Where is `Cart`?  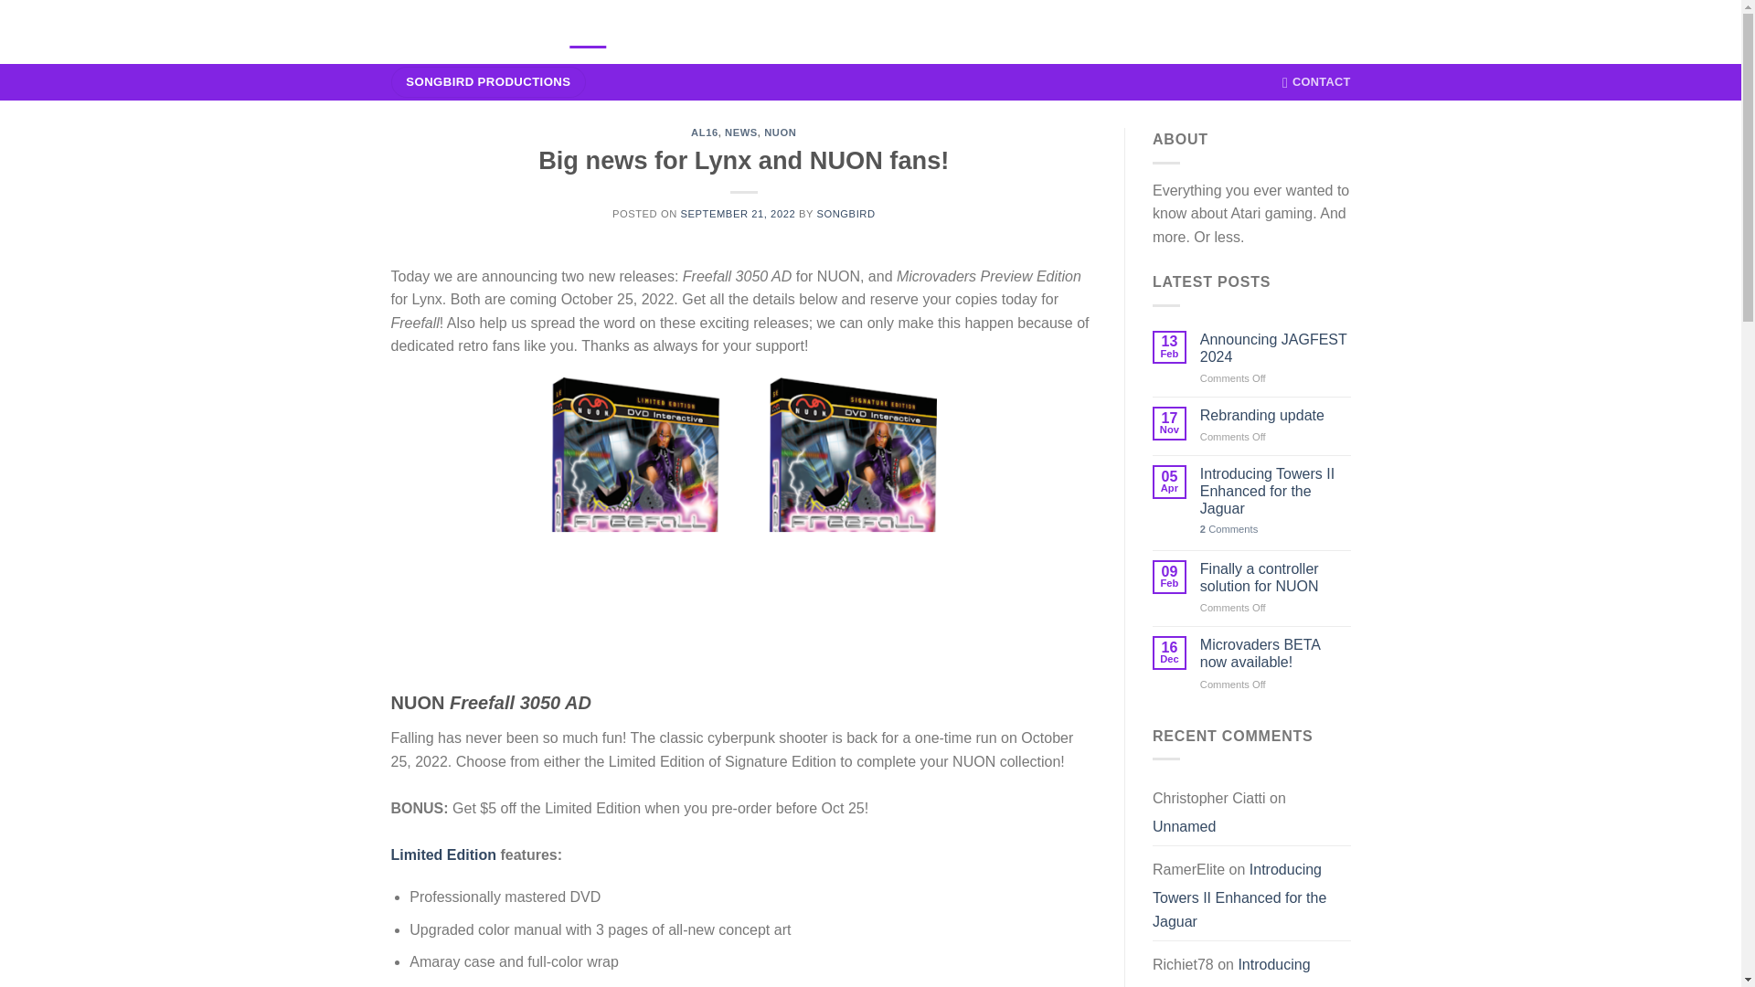
Cart is located at coordinates (1289, 31).